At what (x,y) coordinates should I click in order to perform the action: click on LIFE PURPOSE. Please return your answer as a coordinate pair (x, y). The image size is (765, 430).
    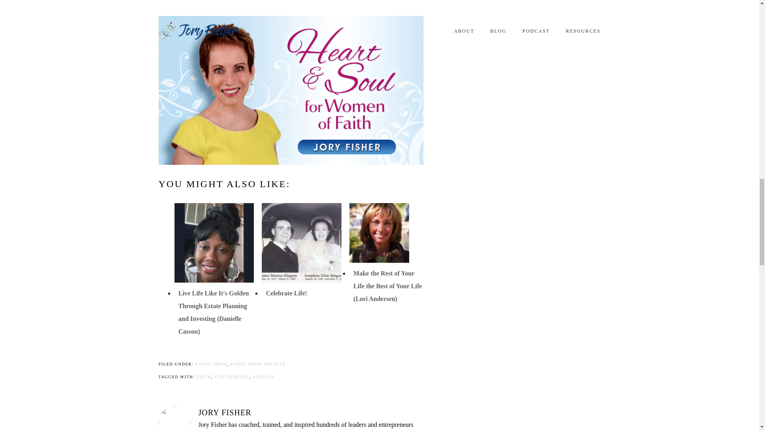
    Looking at the image, I should click on (232, 377).